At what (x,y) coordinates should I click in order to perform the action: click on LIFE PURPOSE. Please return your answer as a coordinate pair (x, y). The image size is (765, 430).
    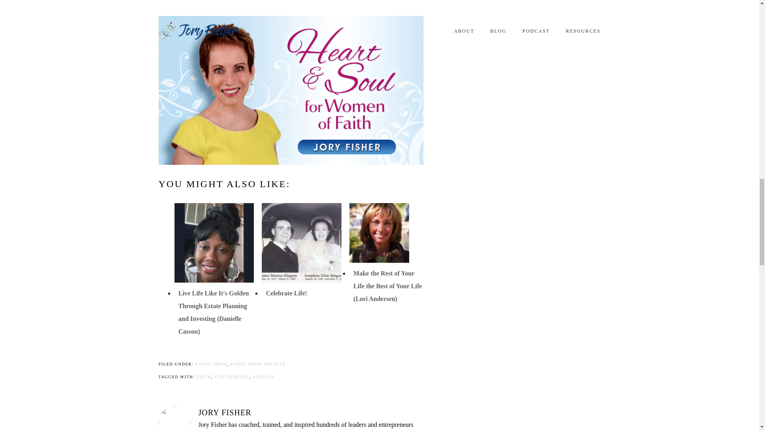
    Looking at the image, I should click on (232, 377).